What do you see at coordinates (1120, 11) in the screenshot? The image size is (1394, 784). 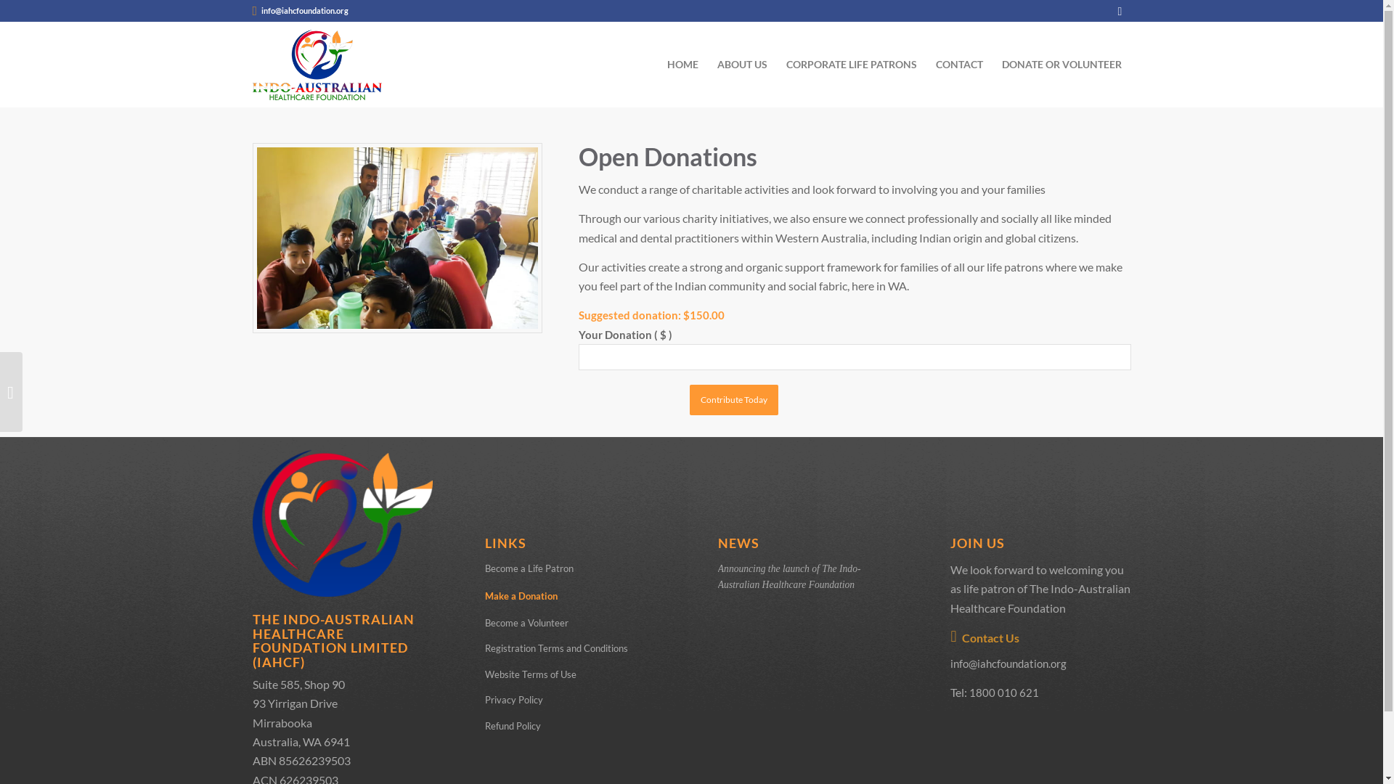 I see `Facebook` at bounding box center [1120, 11].